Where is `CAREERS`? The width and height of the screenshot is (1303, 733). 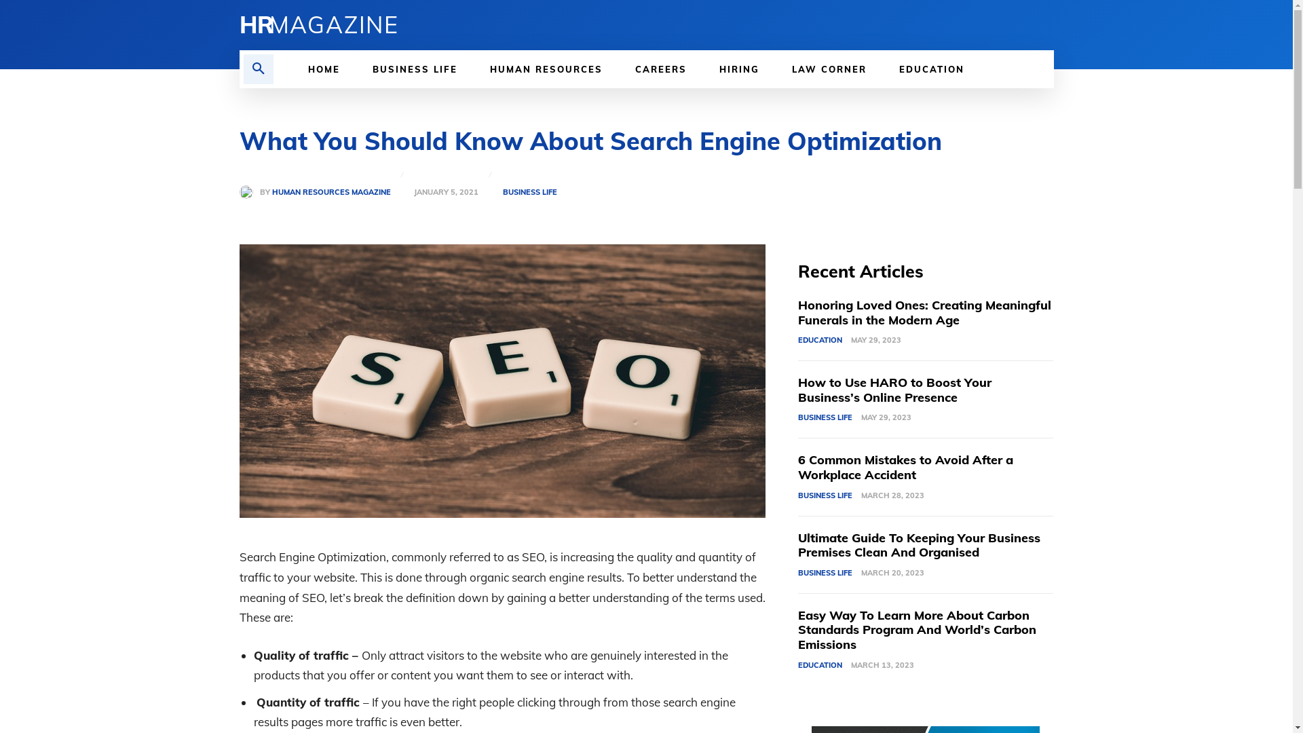
CAREERS is located at coordinates (661, 69).